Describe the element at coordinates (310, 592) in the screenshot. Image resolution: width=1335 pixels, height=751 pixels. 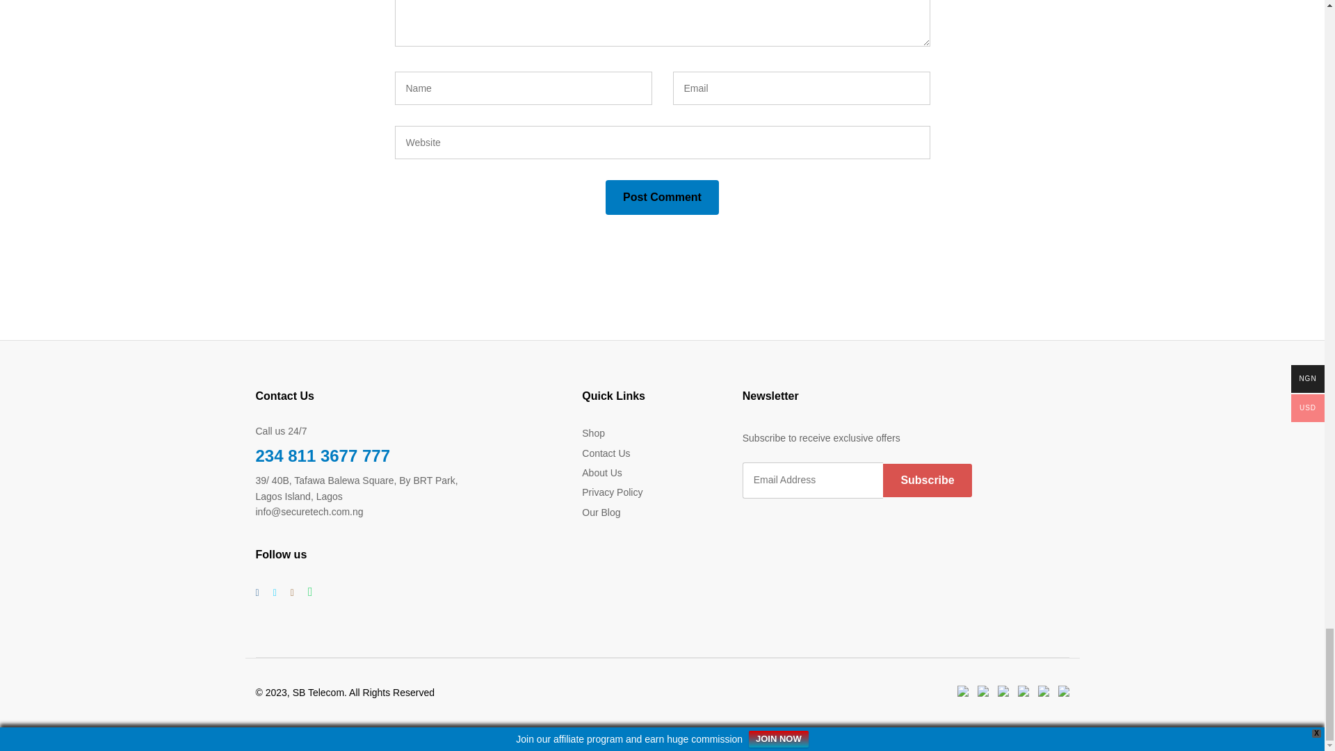
I see `Whatsapp` at that location.